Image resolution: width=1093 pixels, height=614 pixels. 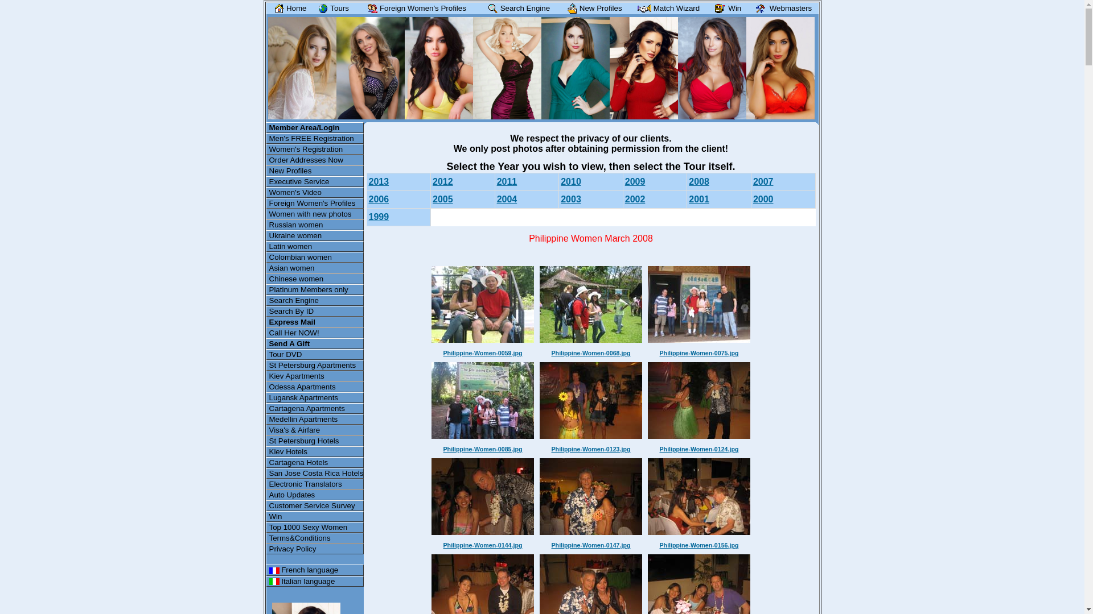 I want to click on 2007, so click(x=763, y=182).